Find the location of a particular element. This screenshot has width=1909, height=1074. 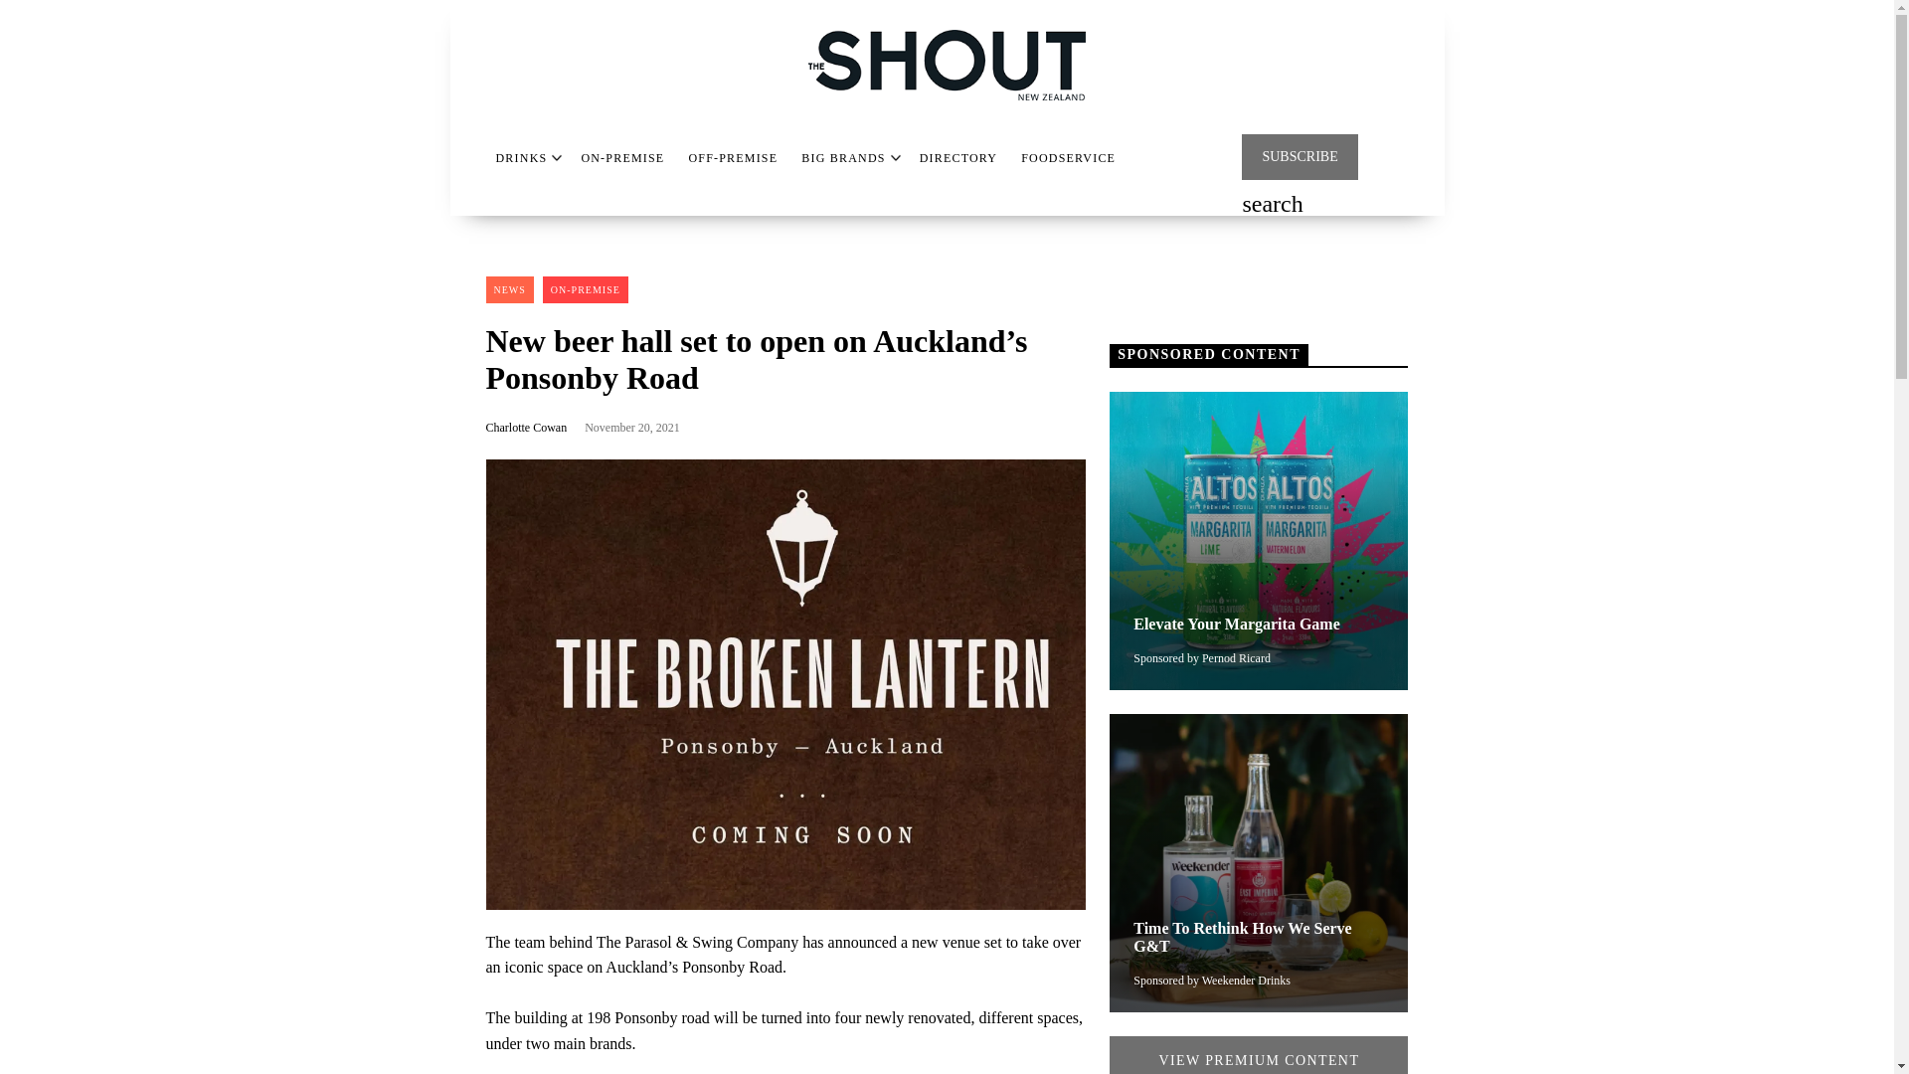

search is located at coordinates (1272, 206).